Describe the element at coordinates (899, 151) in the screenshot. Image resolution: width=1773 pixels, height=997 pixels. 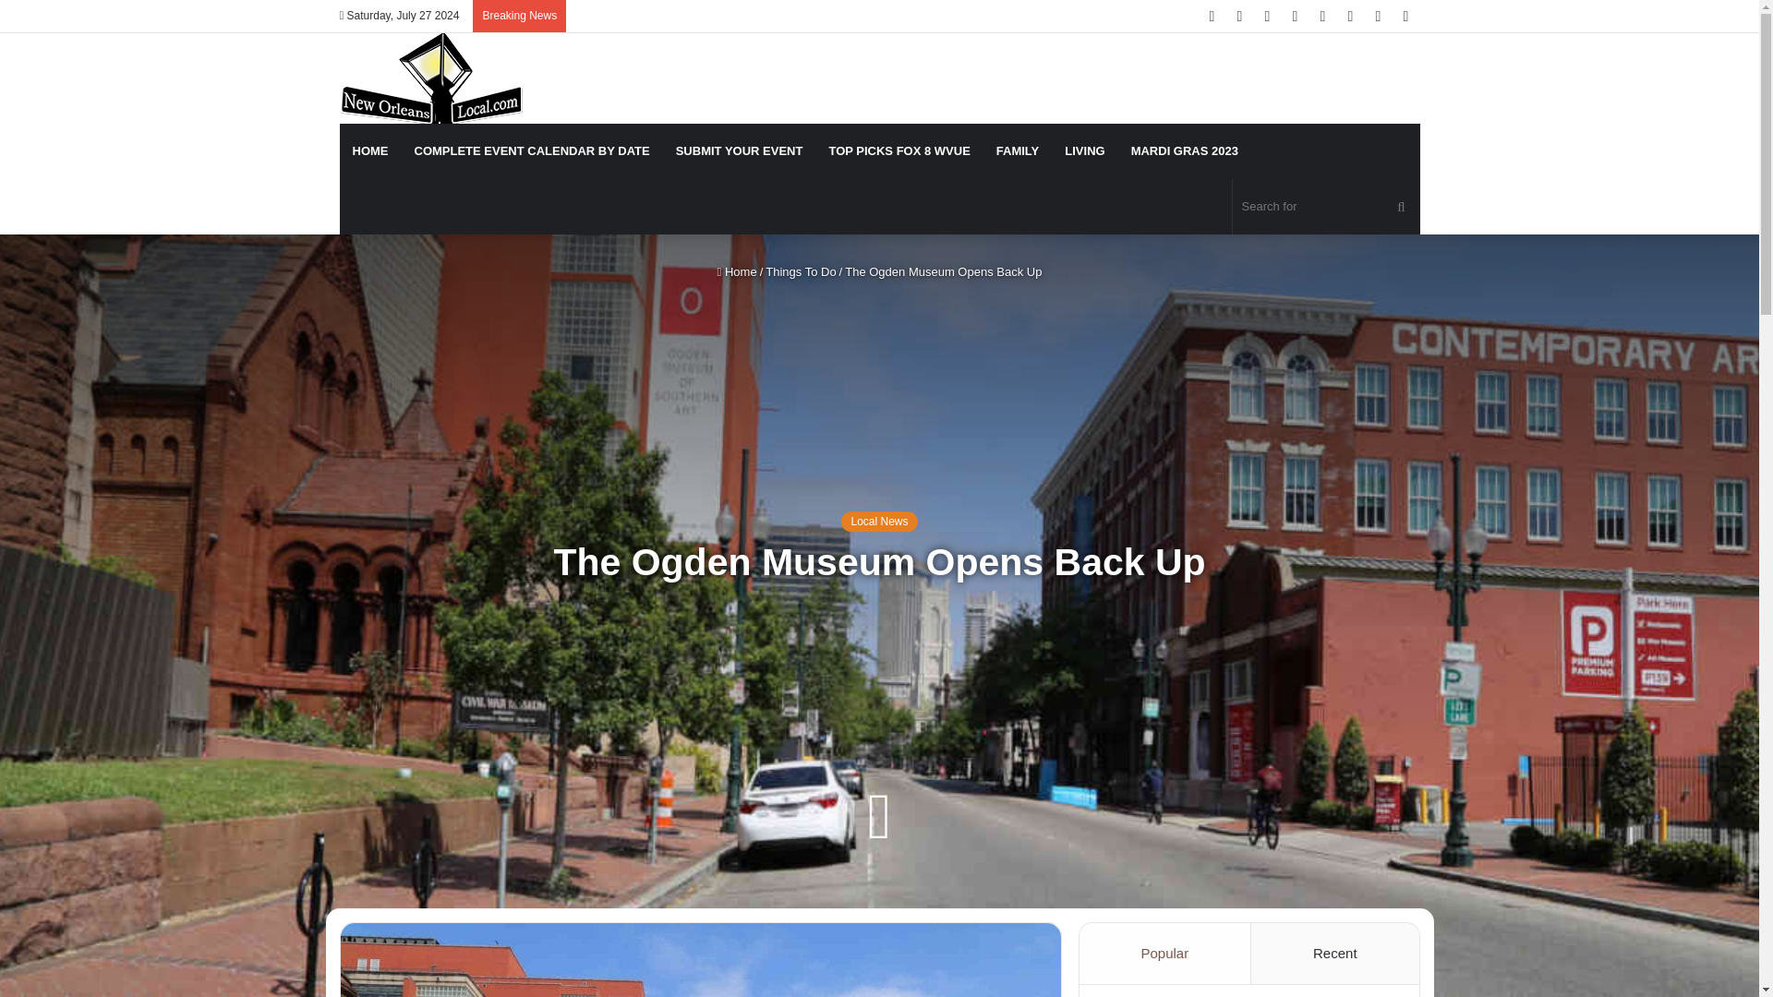
I see `TOP PICKS FOX 8 WVUE` at that location.